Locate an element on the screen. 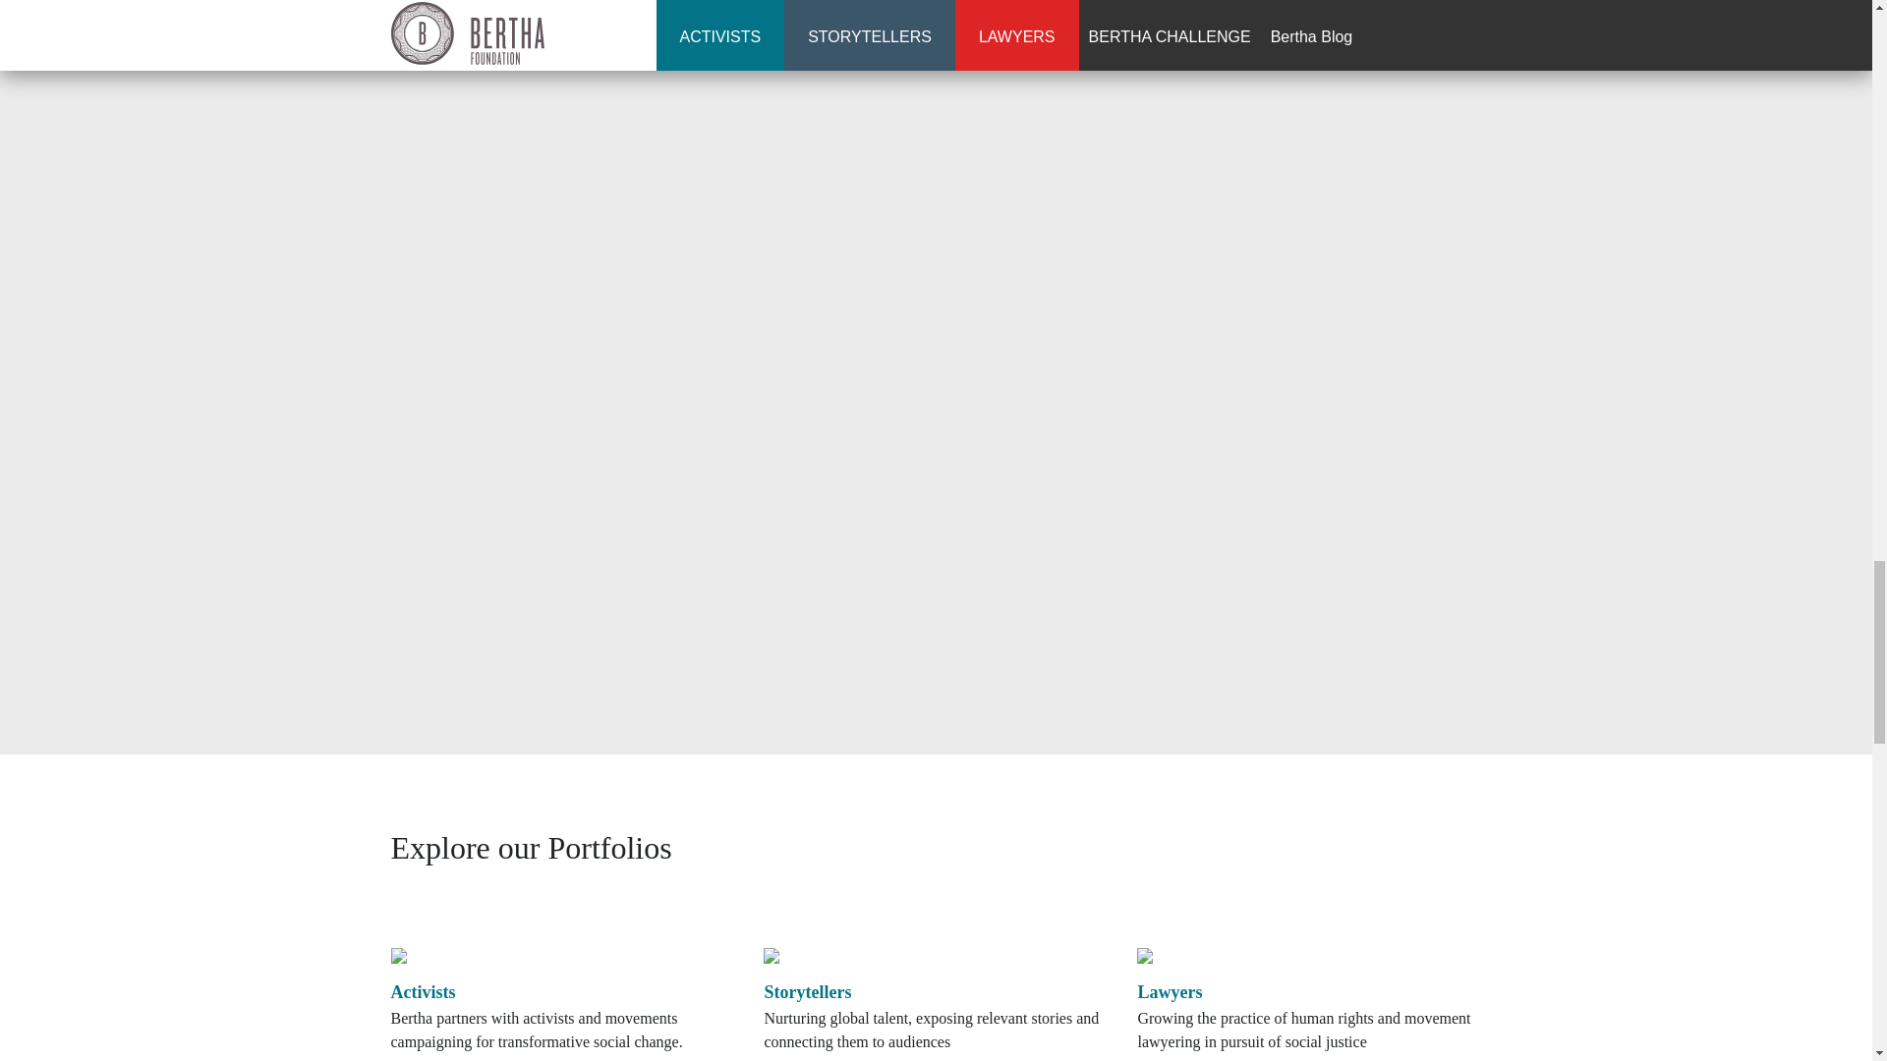  Lawyers is located at coordinates (1170, 992).